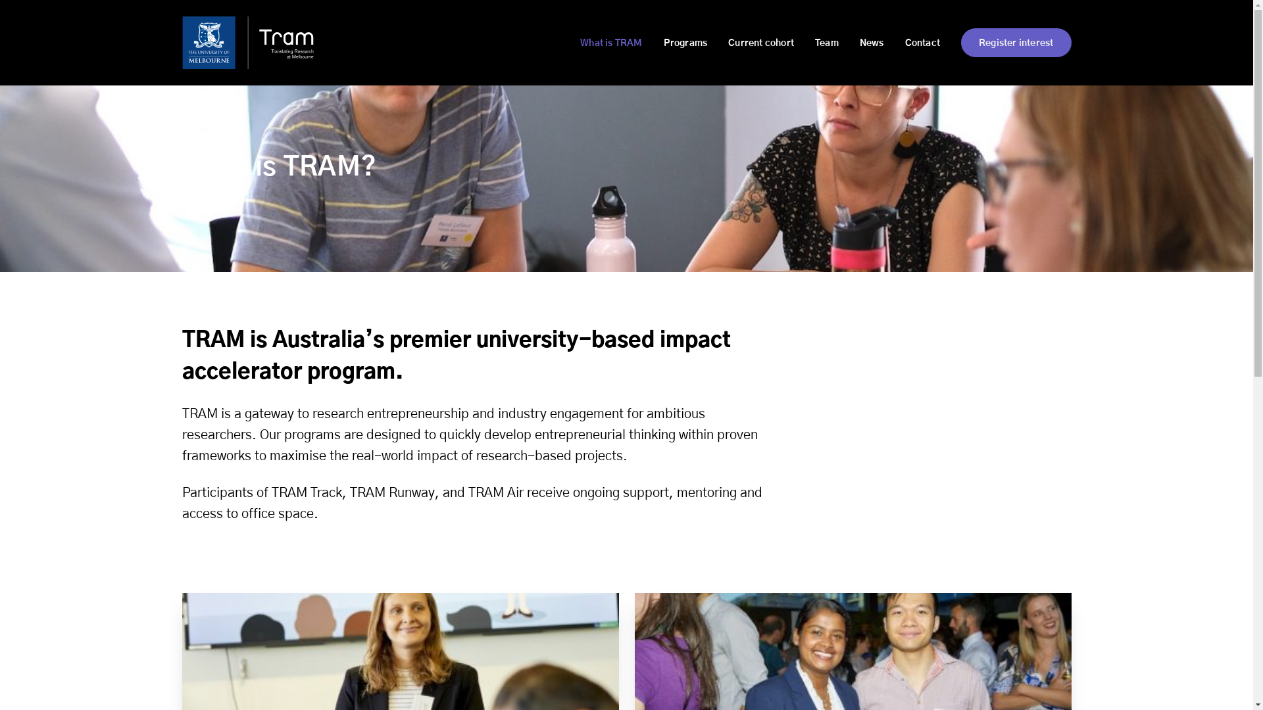 The height and width of the screenshot is (710, 1263). Describe the element at coordinates (675, 43) in the screenshot. I see `Programs` at that location.